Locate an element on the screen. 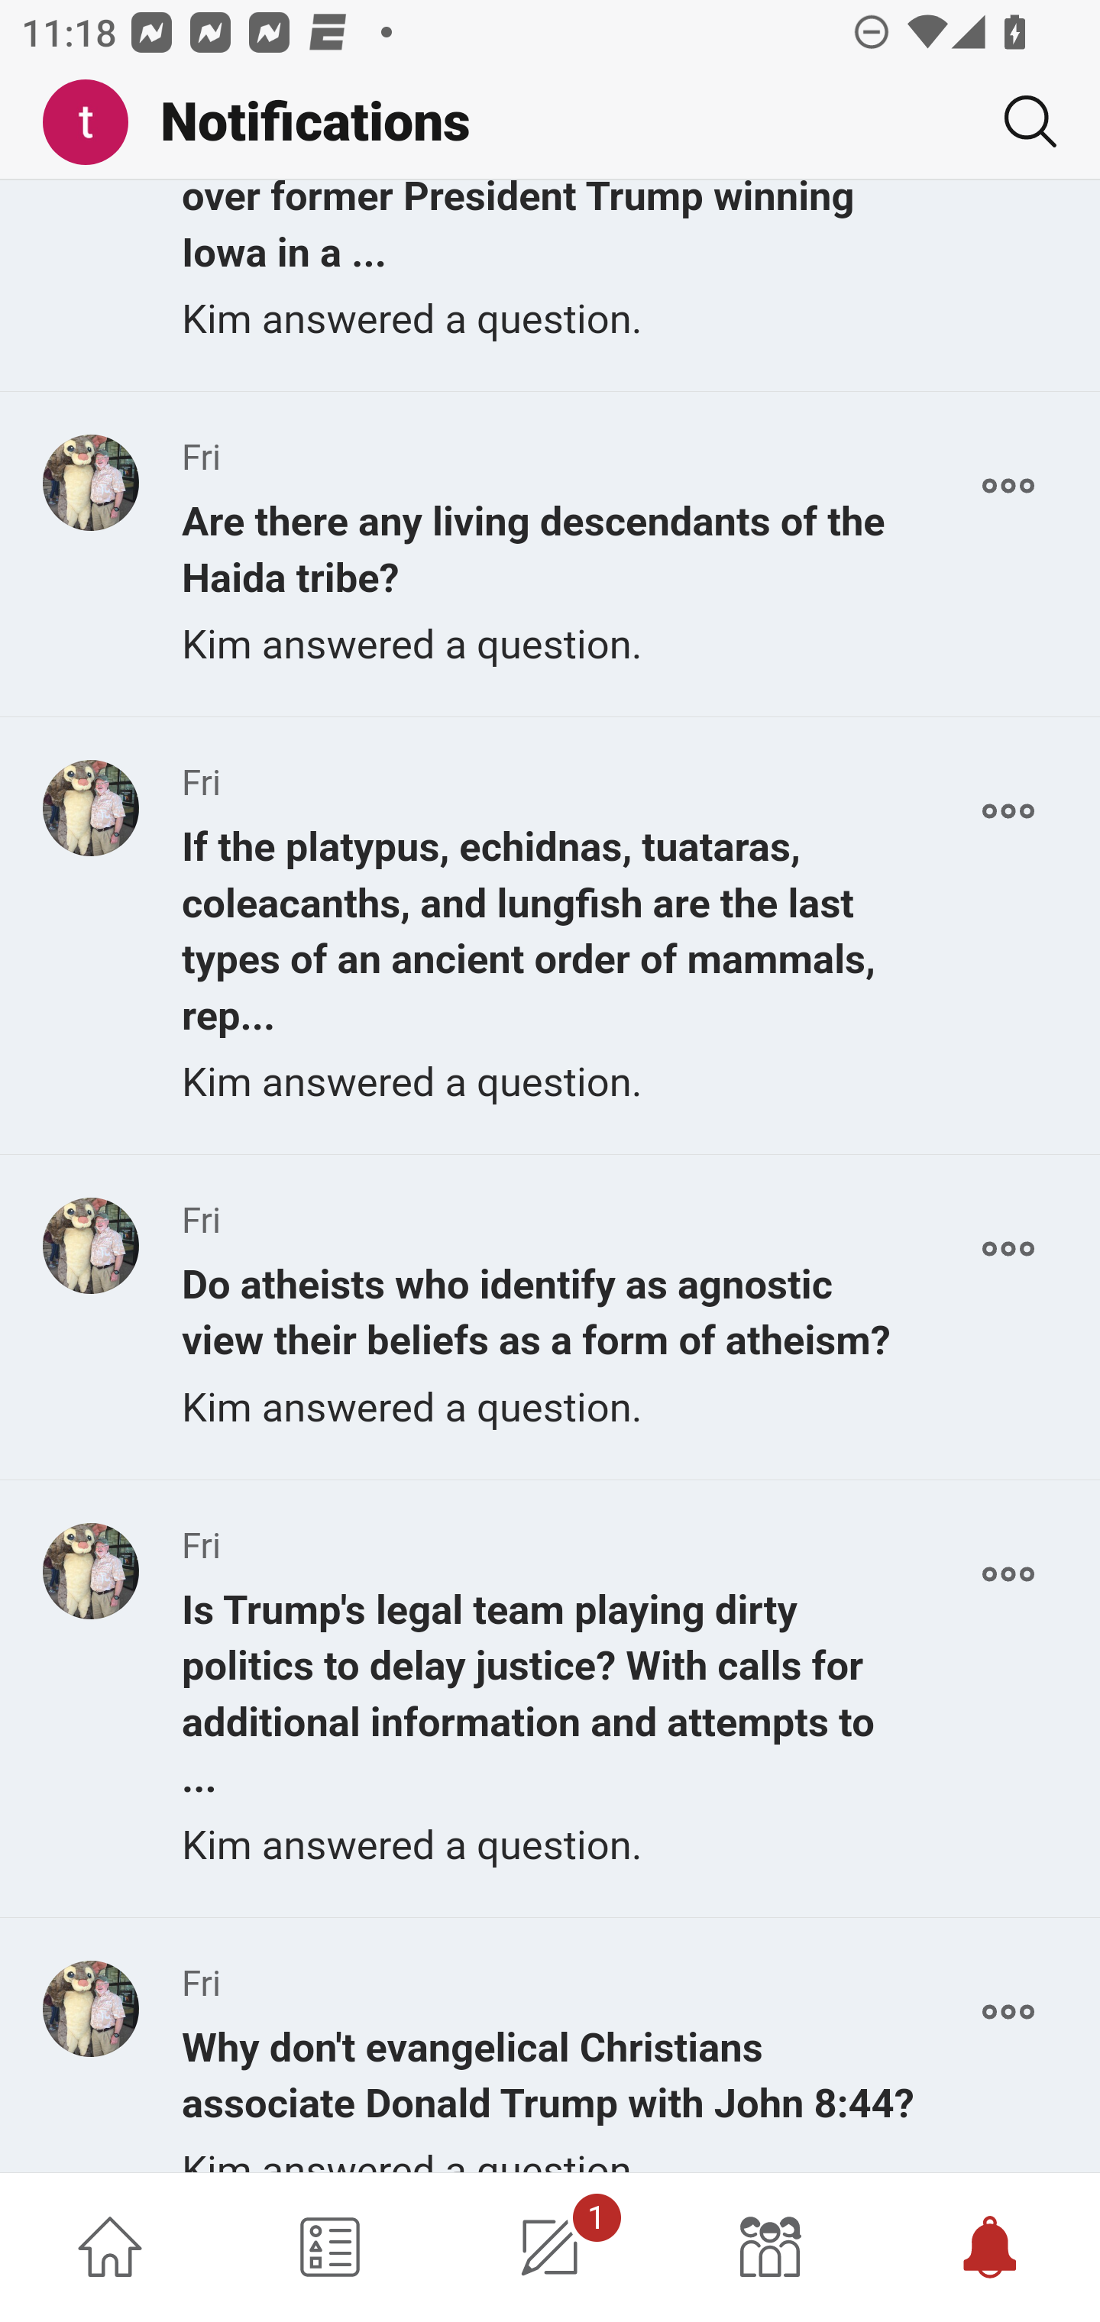 This screenshot has width=1100, height=2322. More is located at coordinates (1008, 1578).